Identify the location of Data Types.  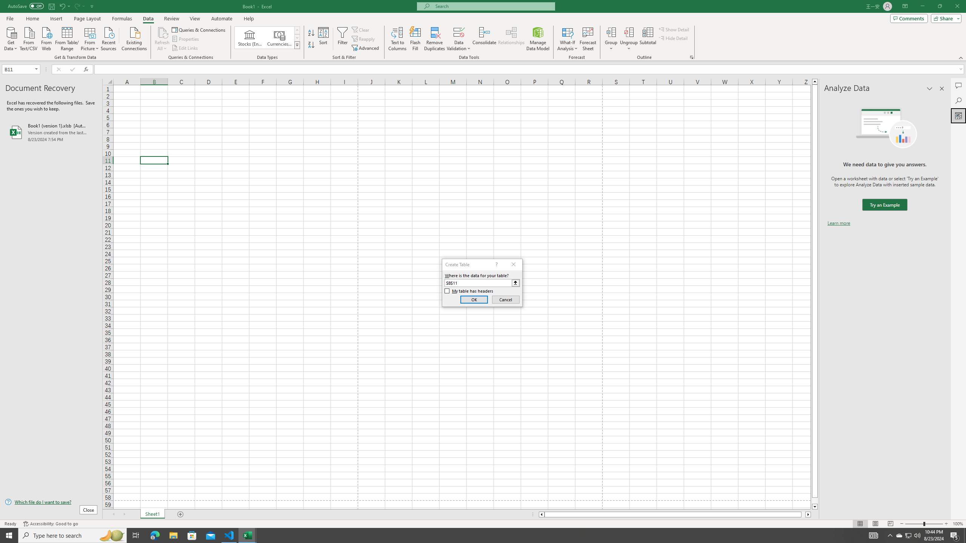
(297, 45).